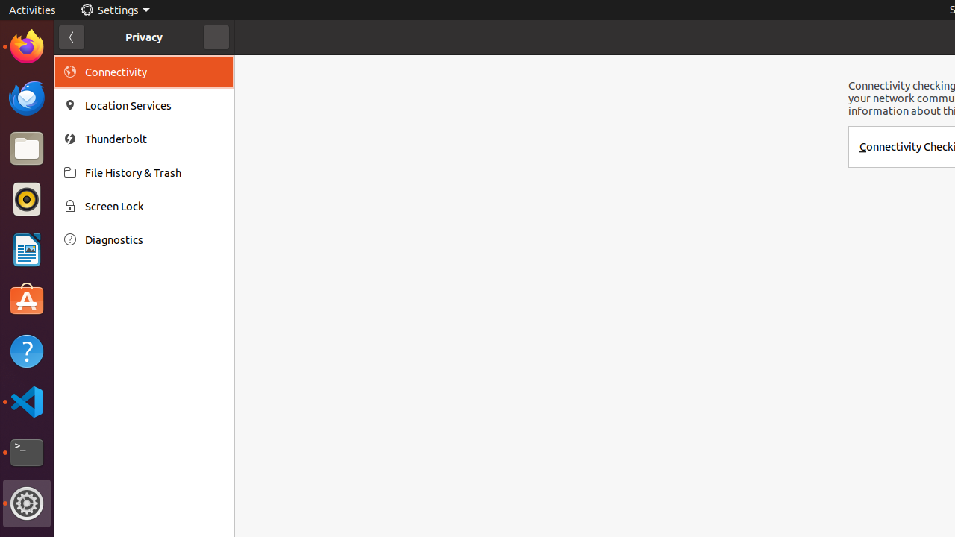 The image size is (955, 537). I want to click on Terminal, so click(27, 453).